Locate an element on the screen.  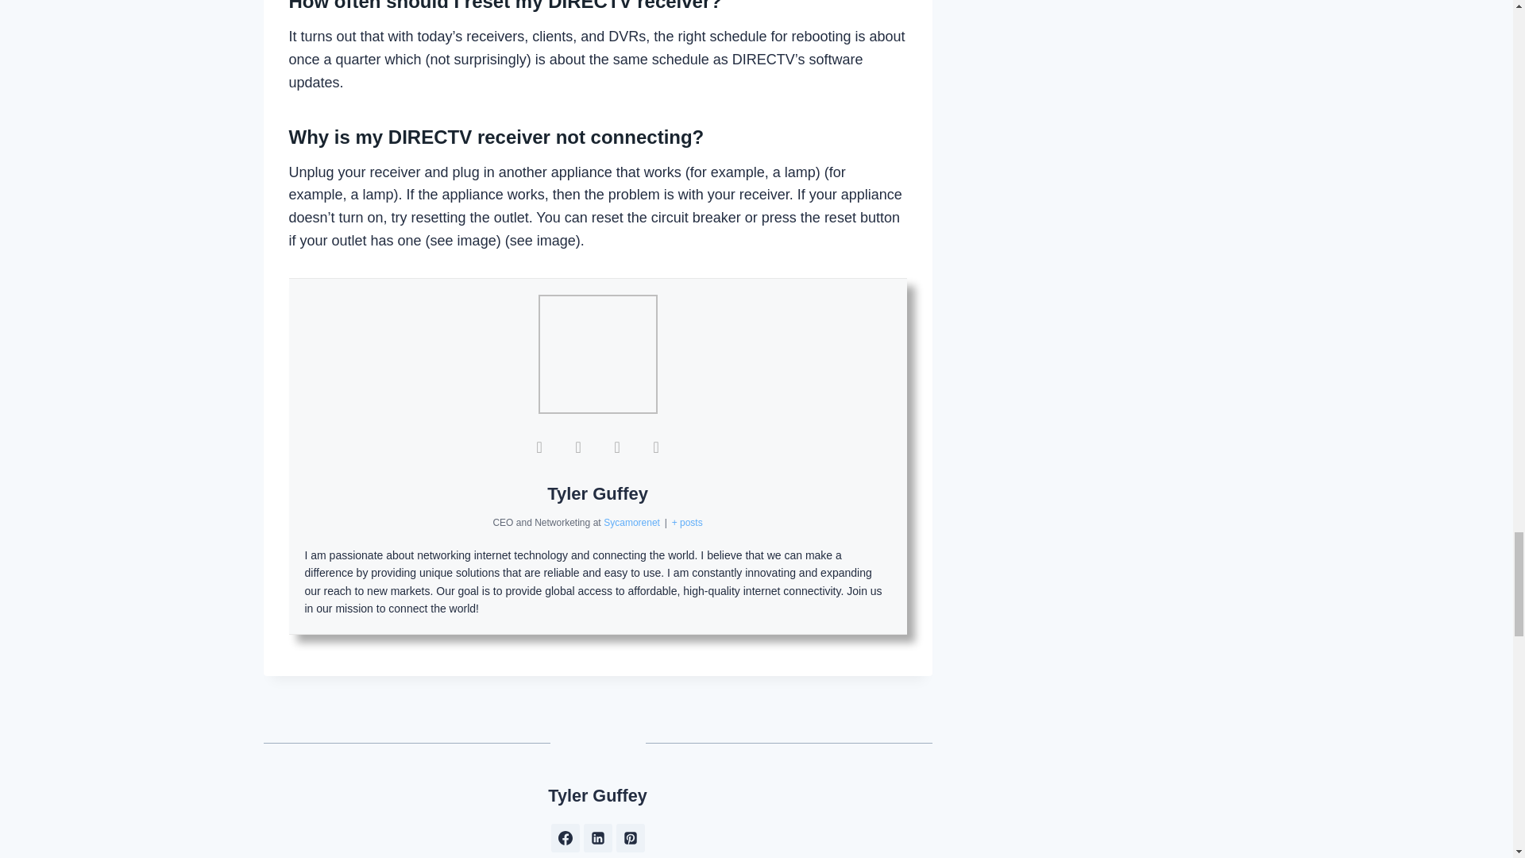
Follow Tyler Guffey on Facebook is located at coordinates (565, 837).